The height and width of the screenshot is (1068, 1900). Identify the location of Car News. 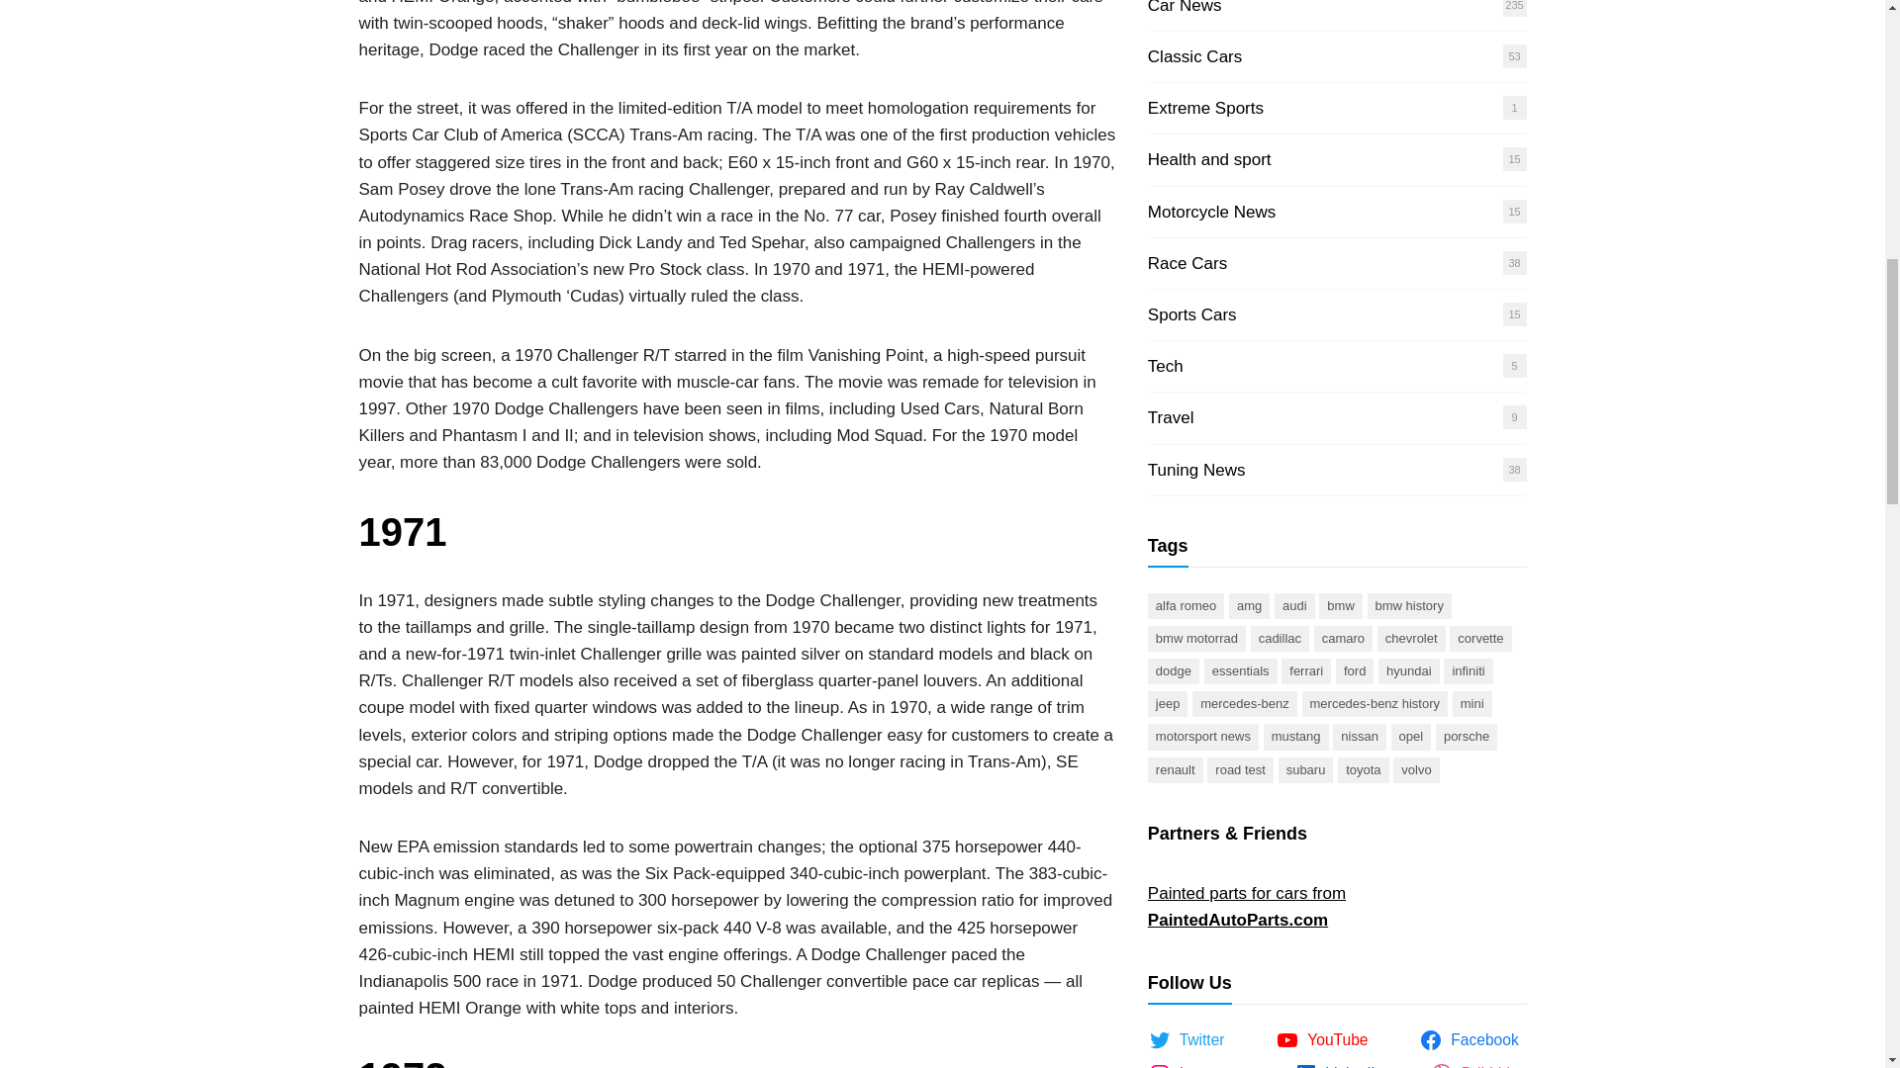
(1184, 8).